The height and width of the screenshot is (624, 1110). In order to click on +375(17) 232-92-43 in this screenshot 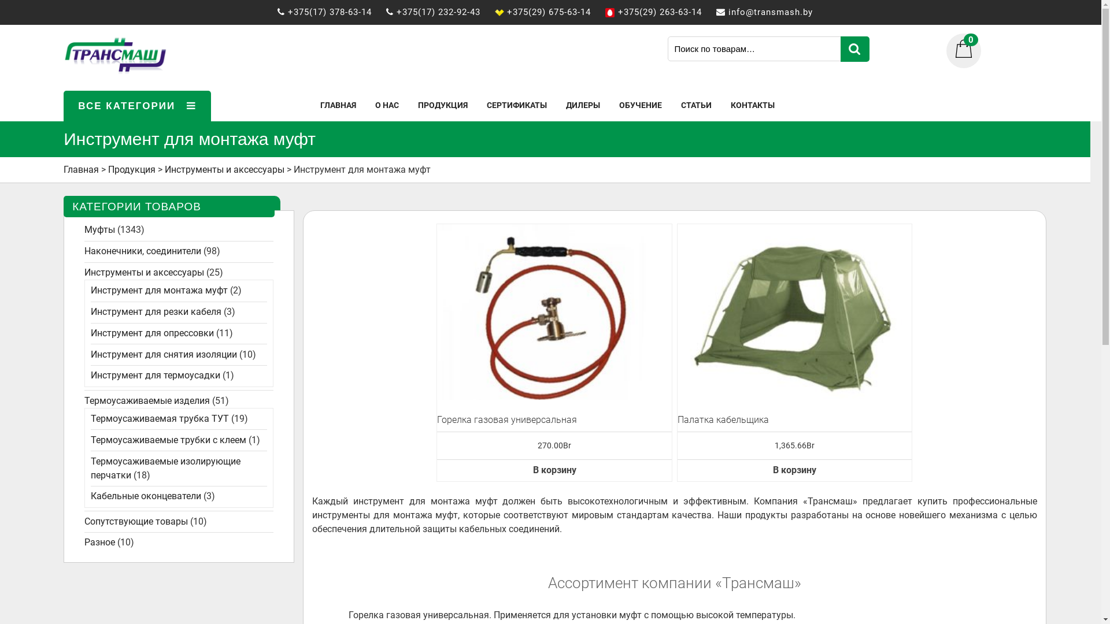, I will do `click(444, 12)`.